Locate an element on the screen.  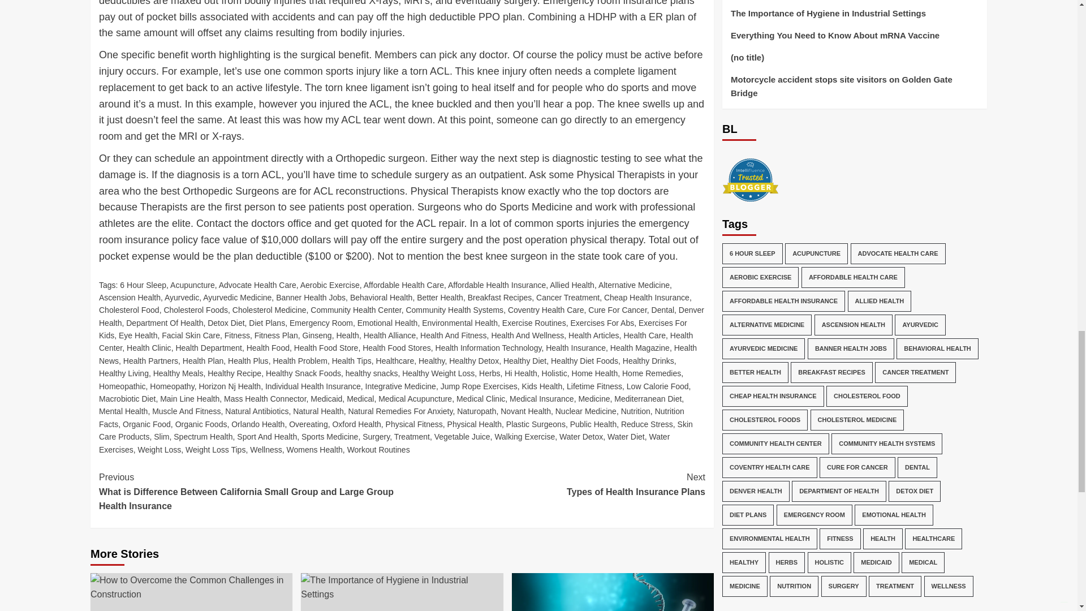
Acupuncture is located at coordinates (192, 285).